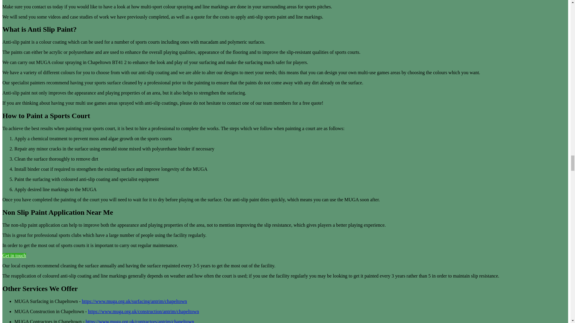 This screenshot has height=323, width=575. I want to click on Get in touch, so click(14, 255).